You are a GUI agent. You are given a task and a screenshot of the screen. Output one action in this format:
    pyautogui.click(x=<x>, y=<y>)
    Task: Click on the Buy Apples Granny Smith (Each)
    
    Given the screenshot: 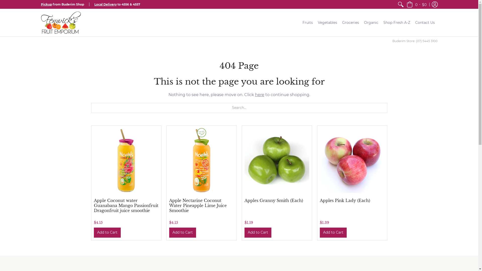 What is the action you would take?
    pyautogui.click(x=277, y=161)
    